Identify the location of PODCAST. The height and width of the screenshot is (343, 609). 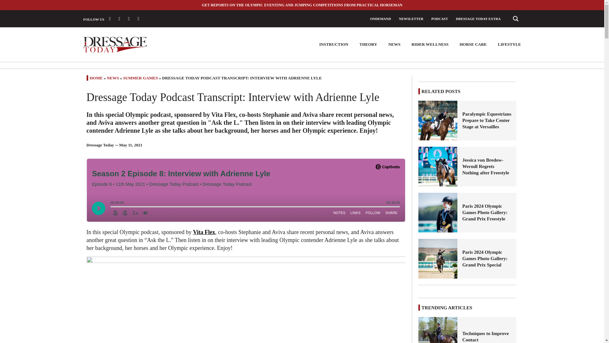
(440, 18).